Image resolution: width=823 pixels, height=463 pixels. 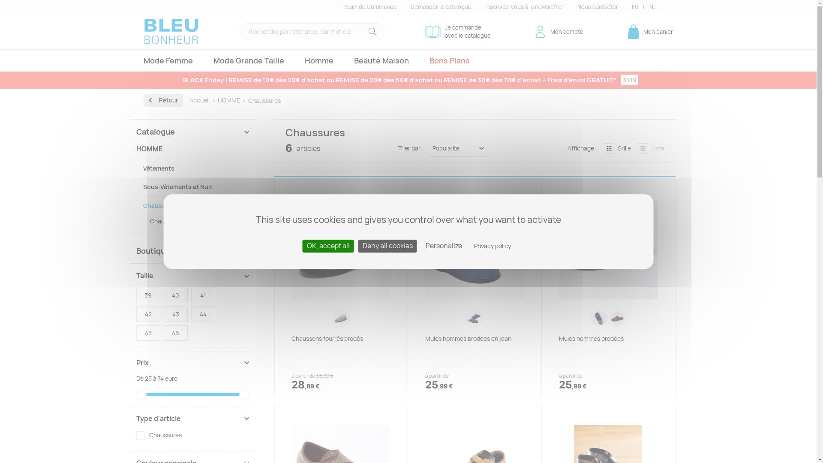 I want to click on Privacy policy, so click(x=492, y=246).